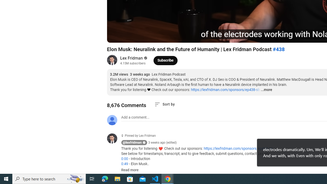 Image resolution: width=327 pixels, height=184 pixels. I want to click on AutomationID: simplebox-placeholder, so click(135, 117).